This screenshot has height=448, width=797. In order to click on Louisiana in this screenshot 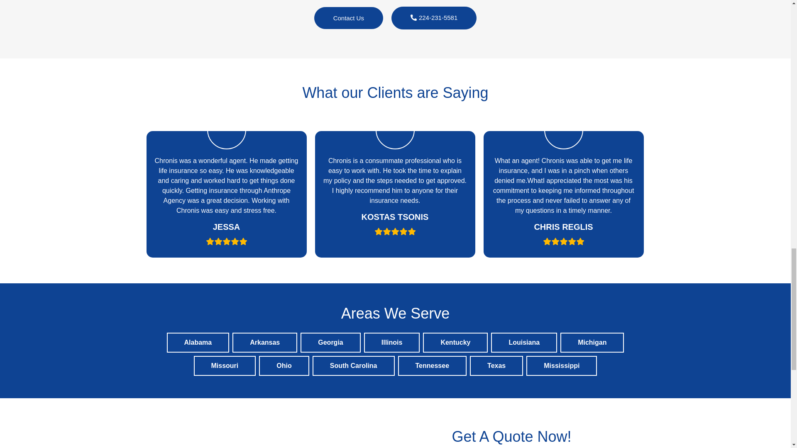, I will do `click(524, 343)`.